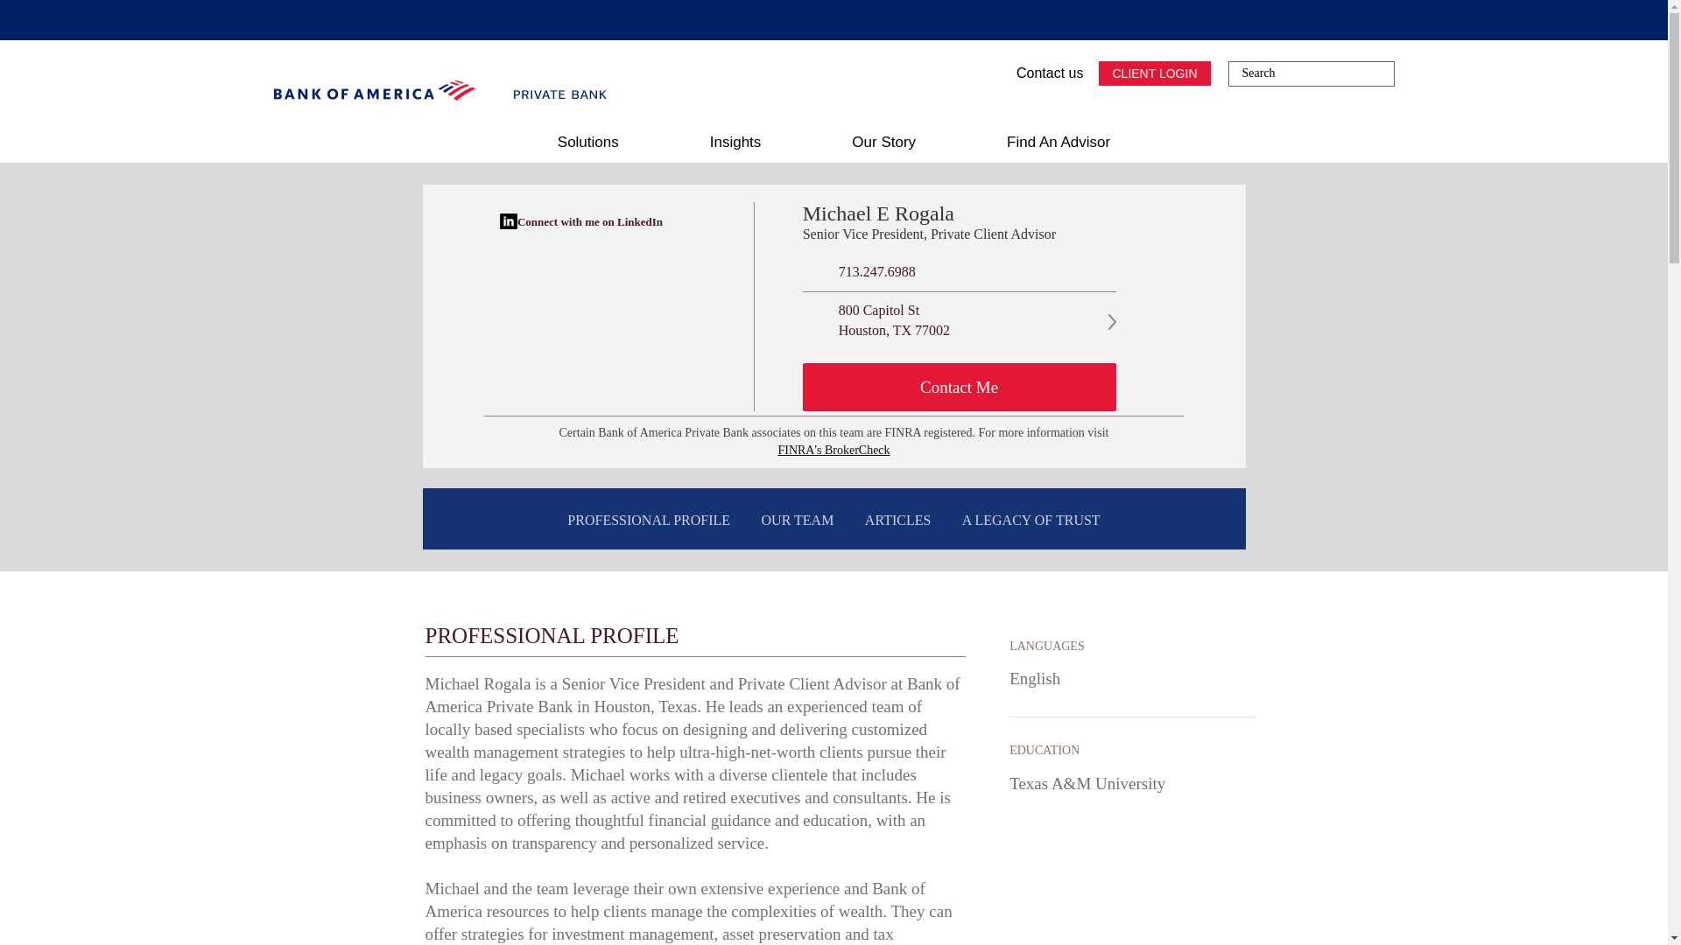 This screenshot has width=1681, height=945. I want to click on PROFESSIONAL PROFILE, so click(648, 521).